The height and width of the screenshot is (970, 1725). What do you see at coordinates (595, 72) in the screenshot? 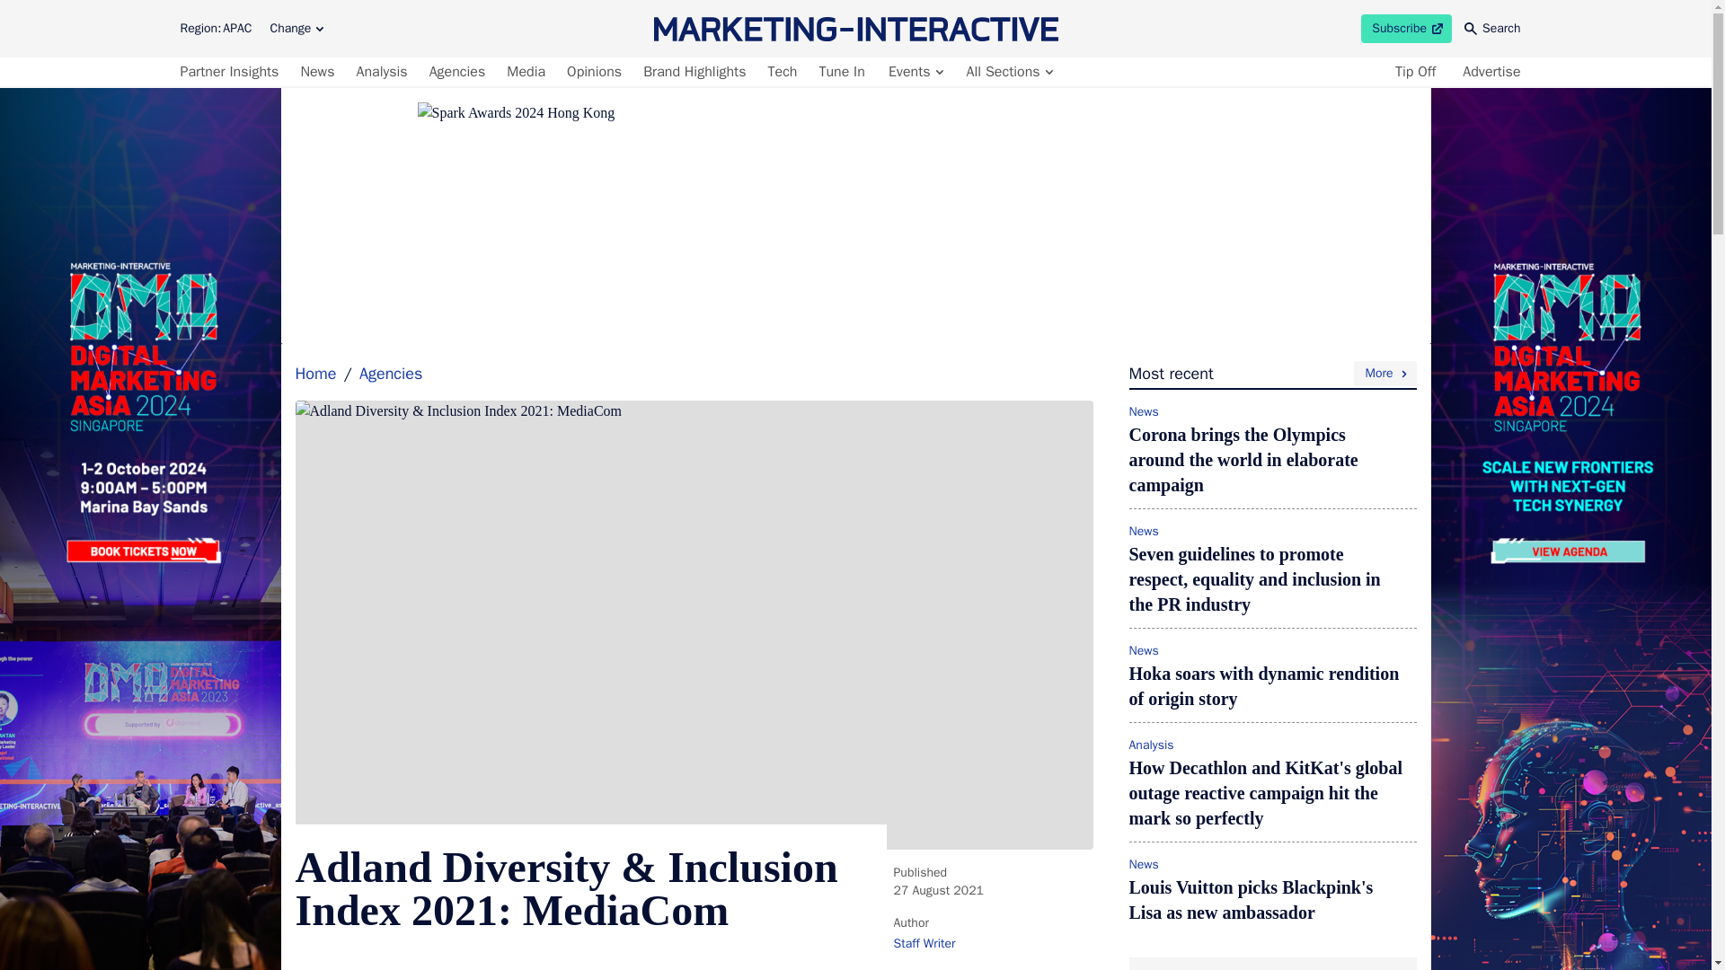
I see `News` at bounding box center [595, 72].